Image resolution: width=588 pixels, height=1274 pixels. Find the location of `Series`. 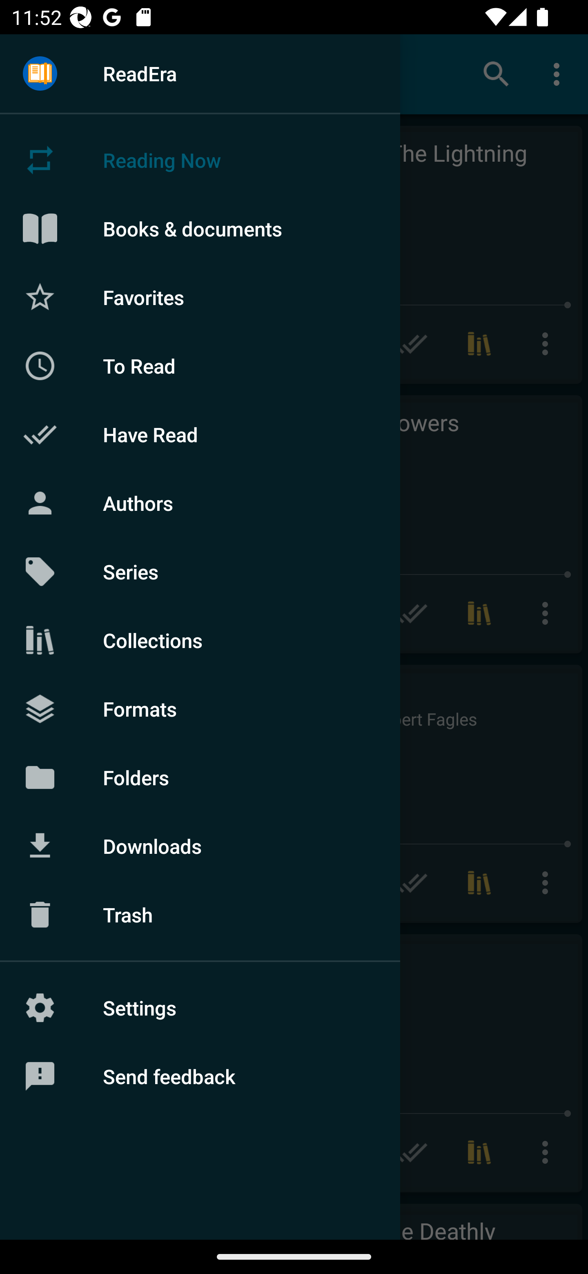

Series is located at coordinates (200, 572).